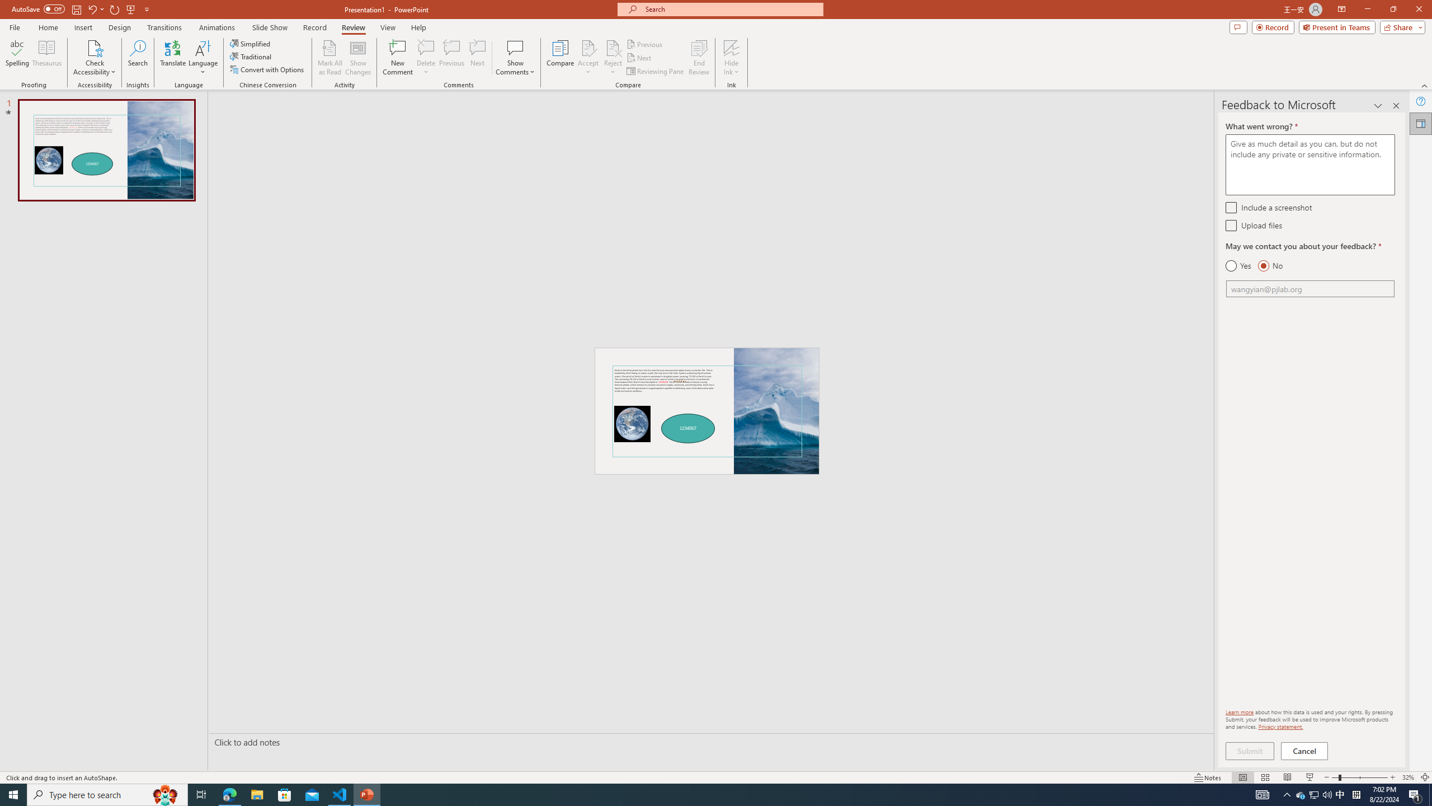 This screenshot has height=806, width=1432. I want to click on No, so click(1270, 266).